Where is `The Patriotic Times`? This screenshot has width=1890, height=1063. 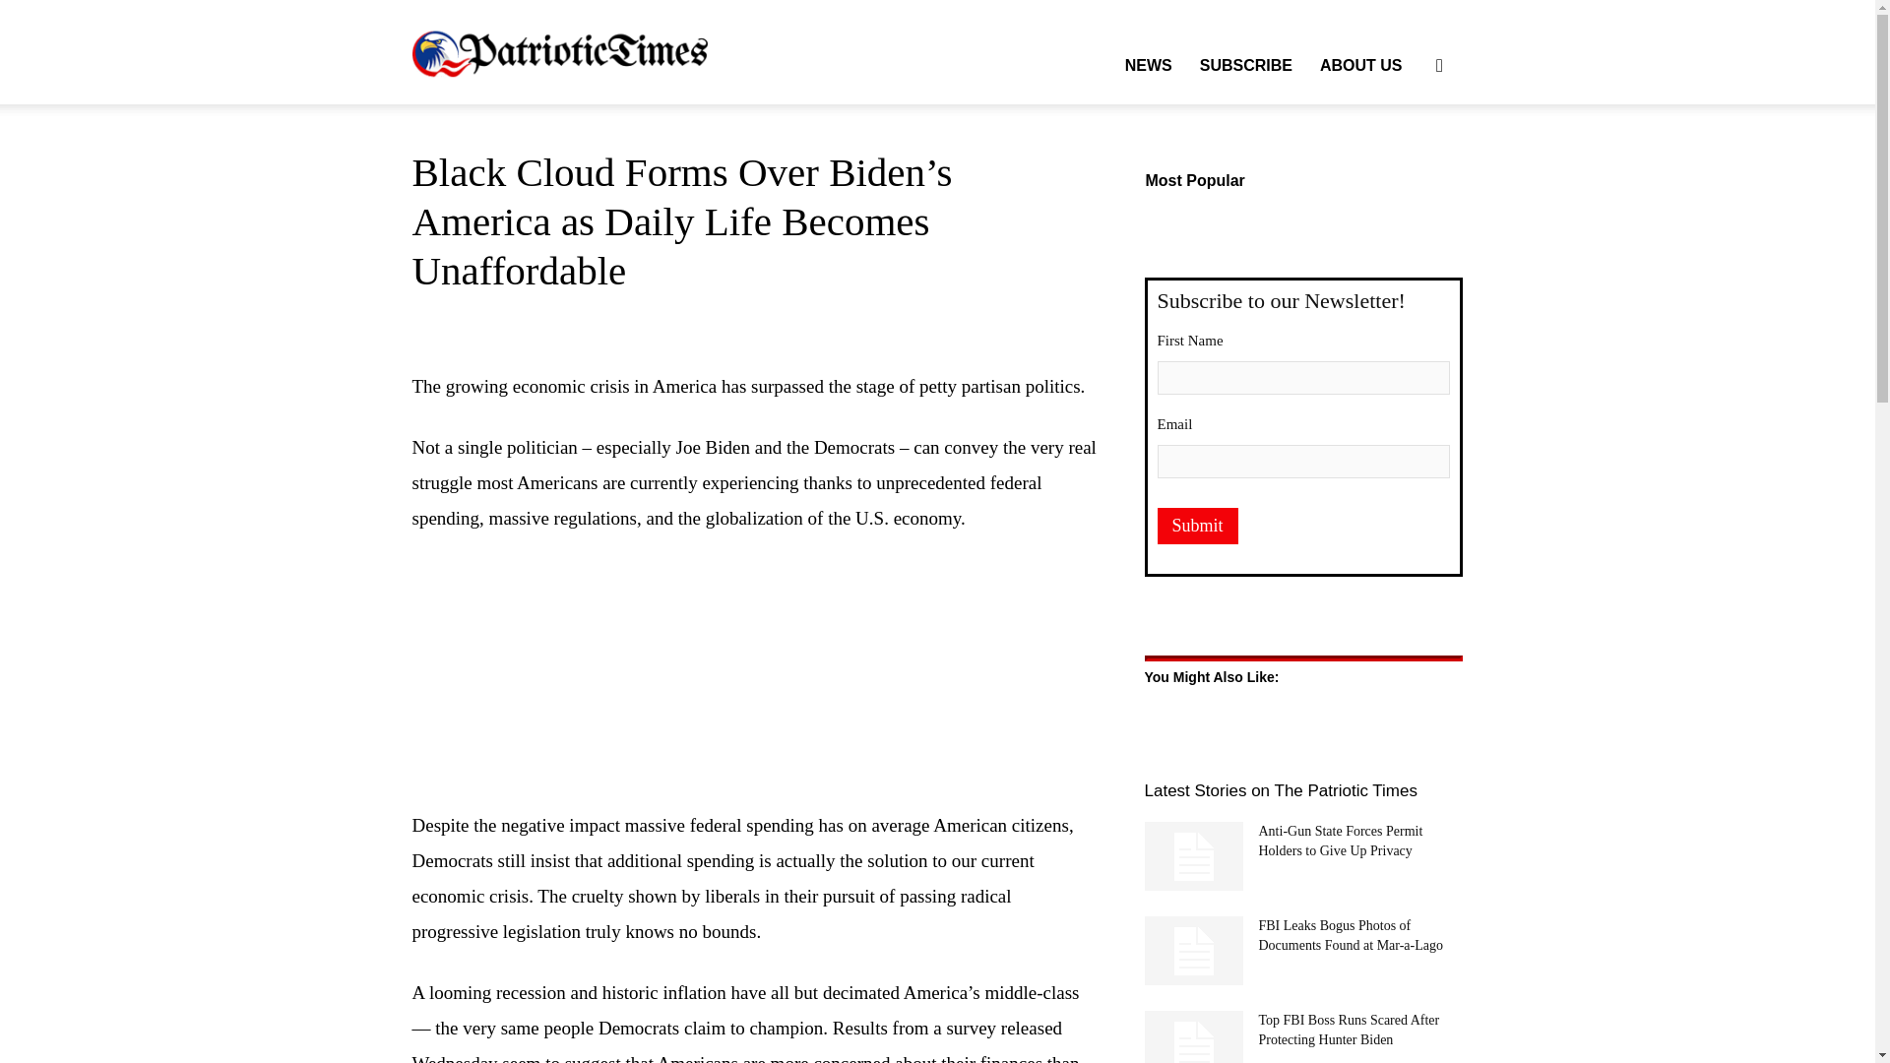 The Patriotic Times is located at coordinates (559, 51).